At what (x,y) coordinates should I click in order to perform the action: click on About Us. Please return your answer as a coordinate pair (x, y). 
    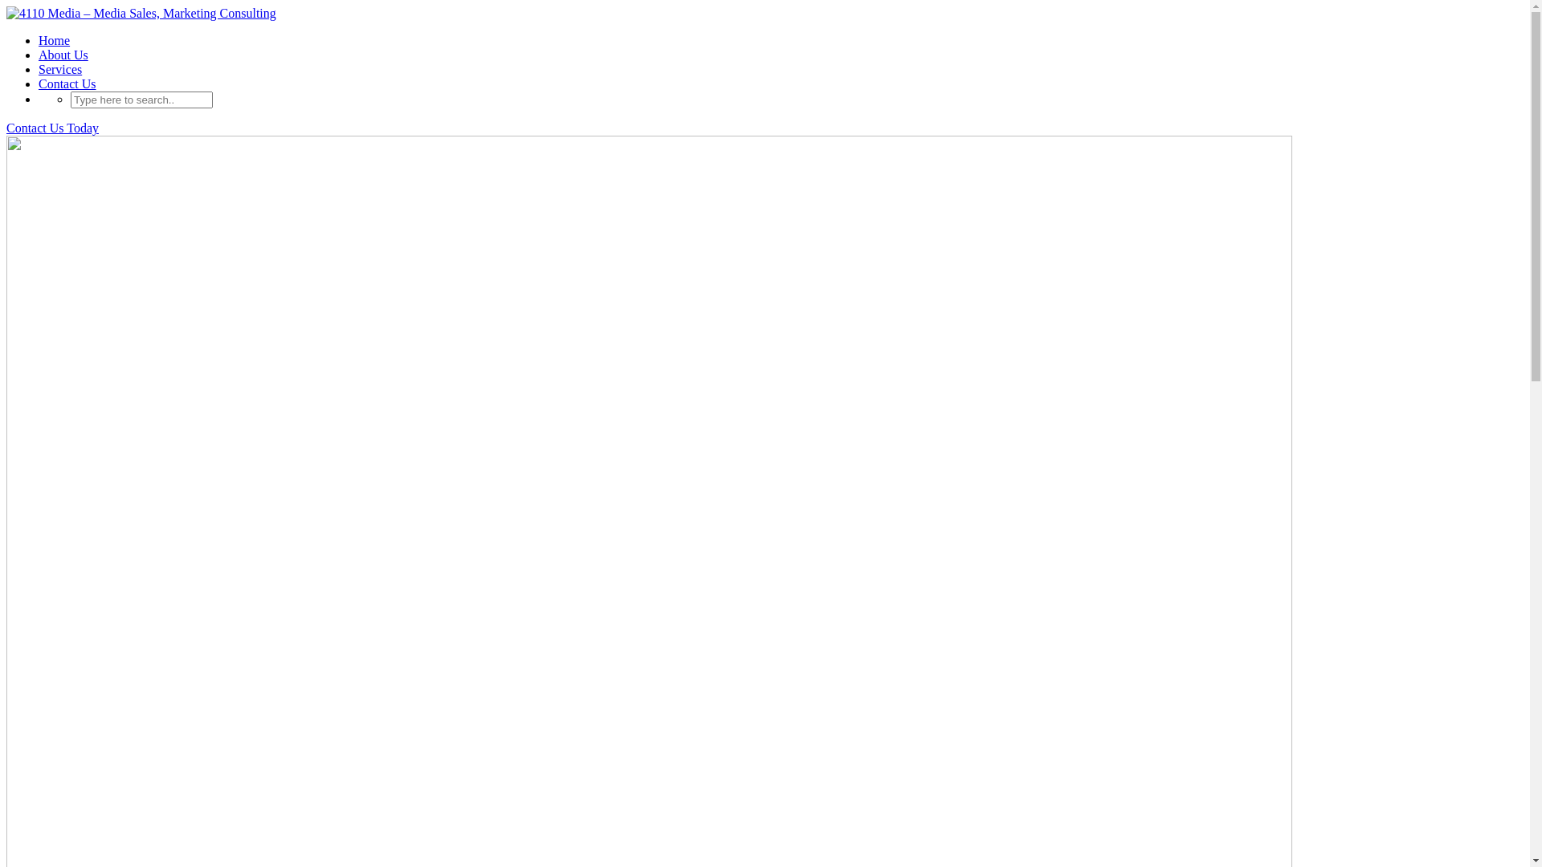
    Looking at the image, I should click on (63, 55).